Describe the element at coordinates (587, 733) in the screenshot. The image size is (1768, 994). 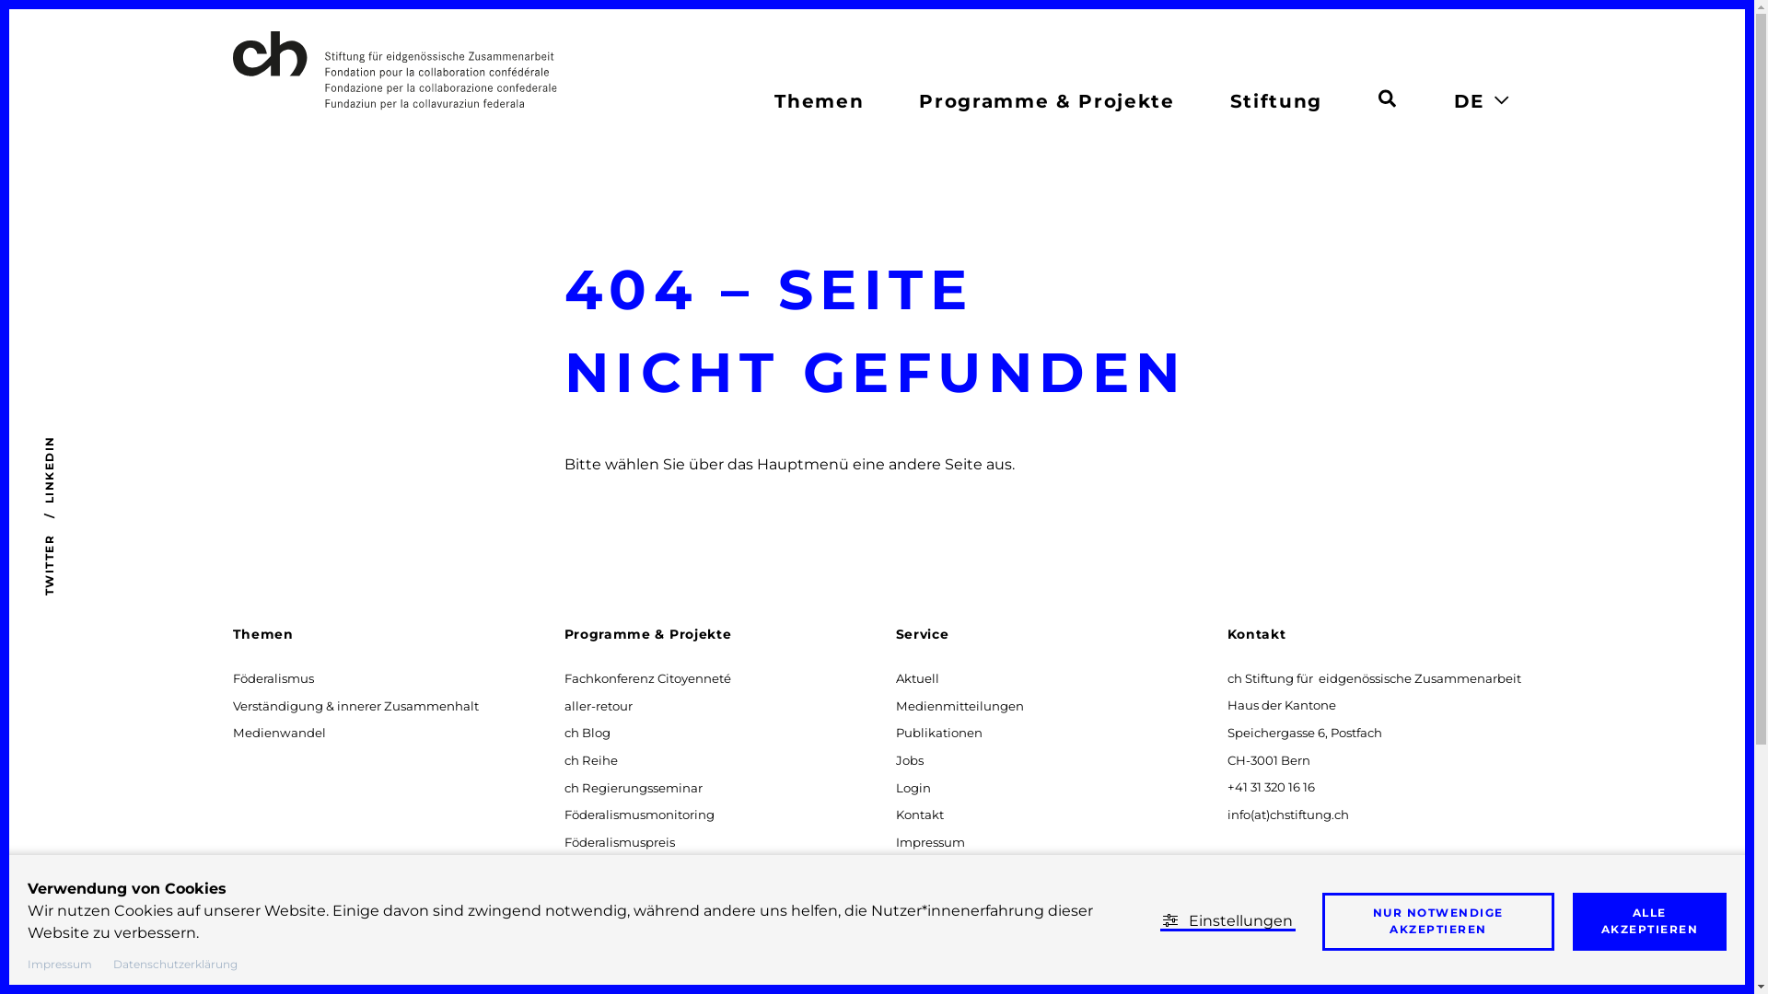
I see `ch Blog` at that location.